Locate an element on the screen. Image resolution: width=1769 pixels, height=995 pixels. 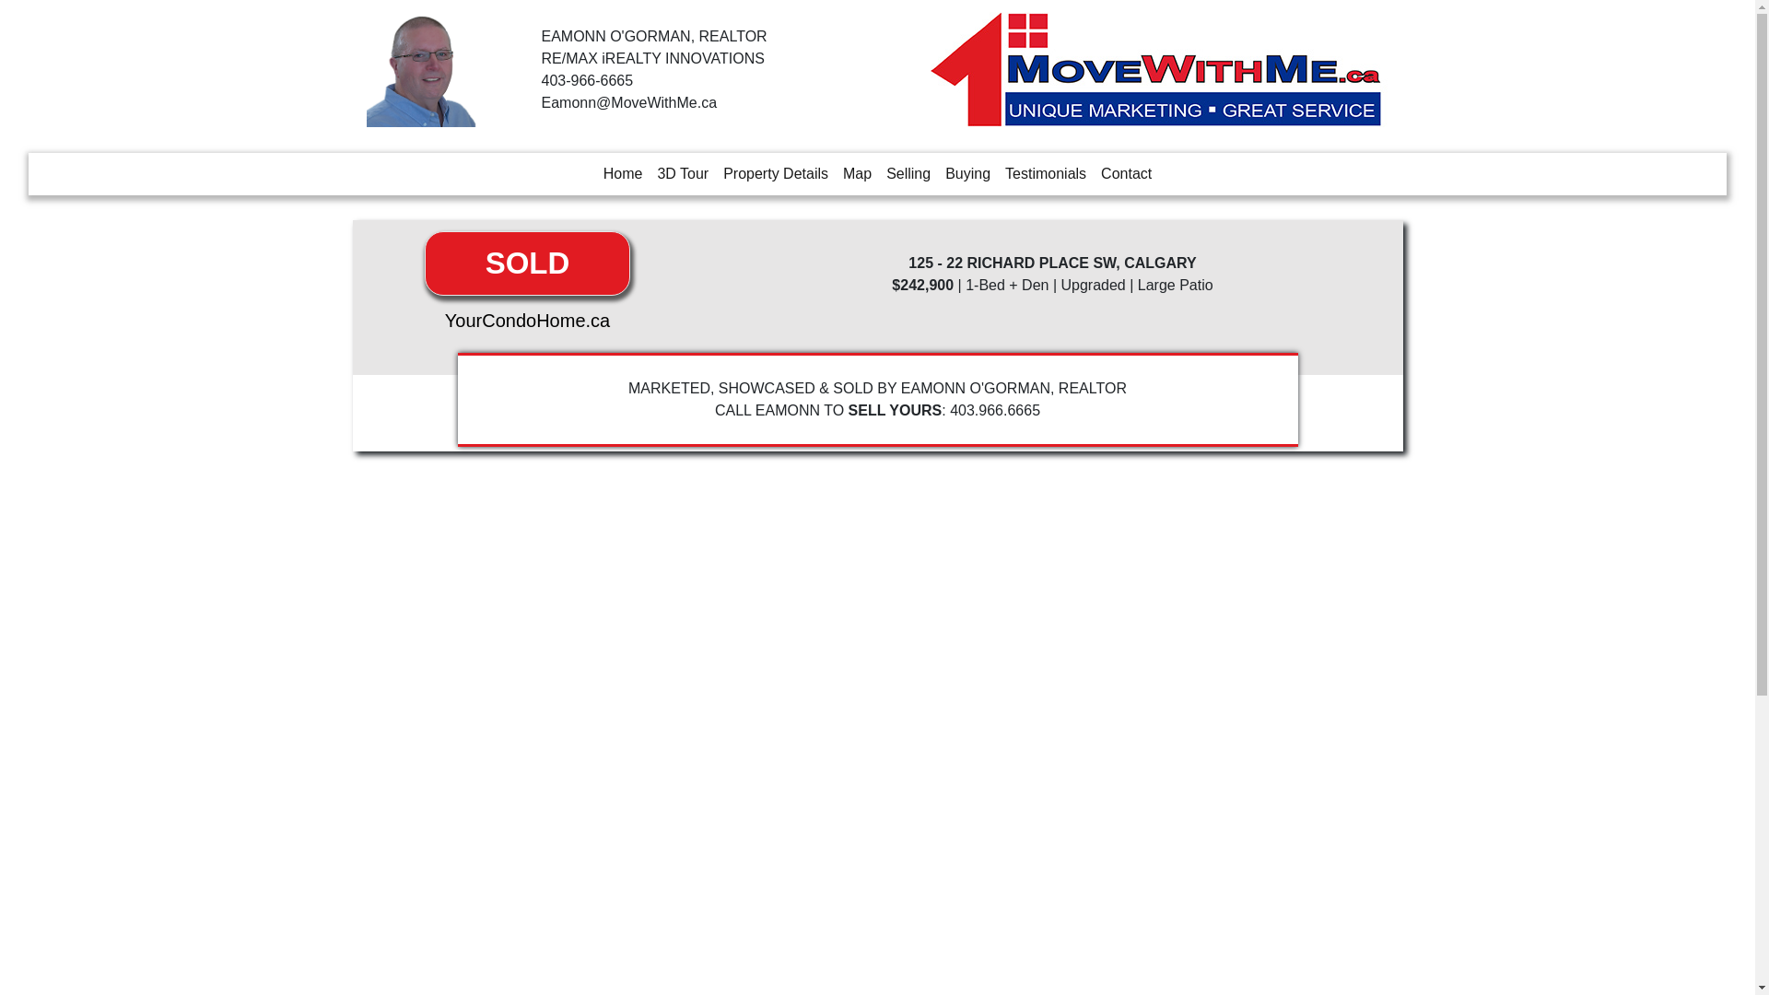
Map is located at coordinates (857, 174).